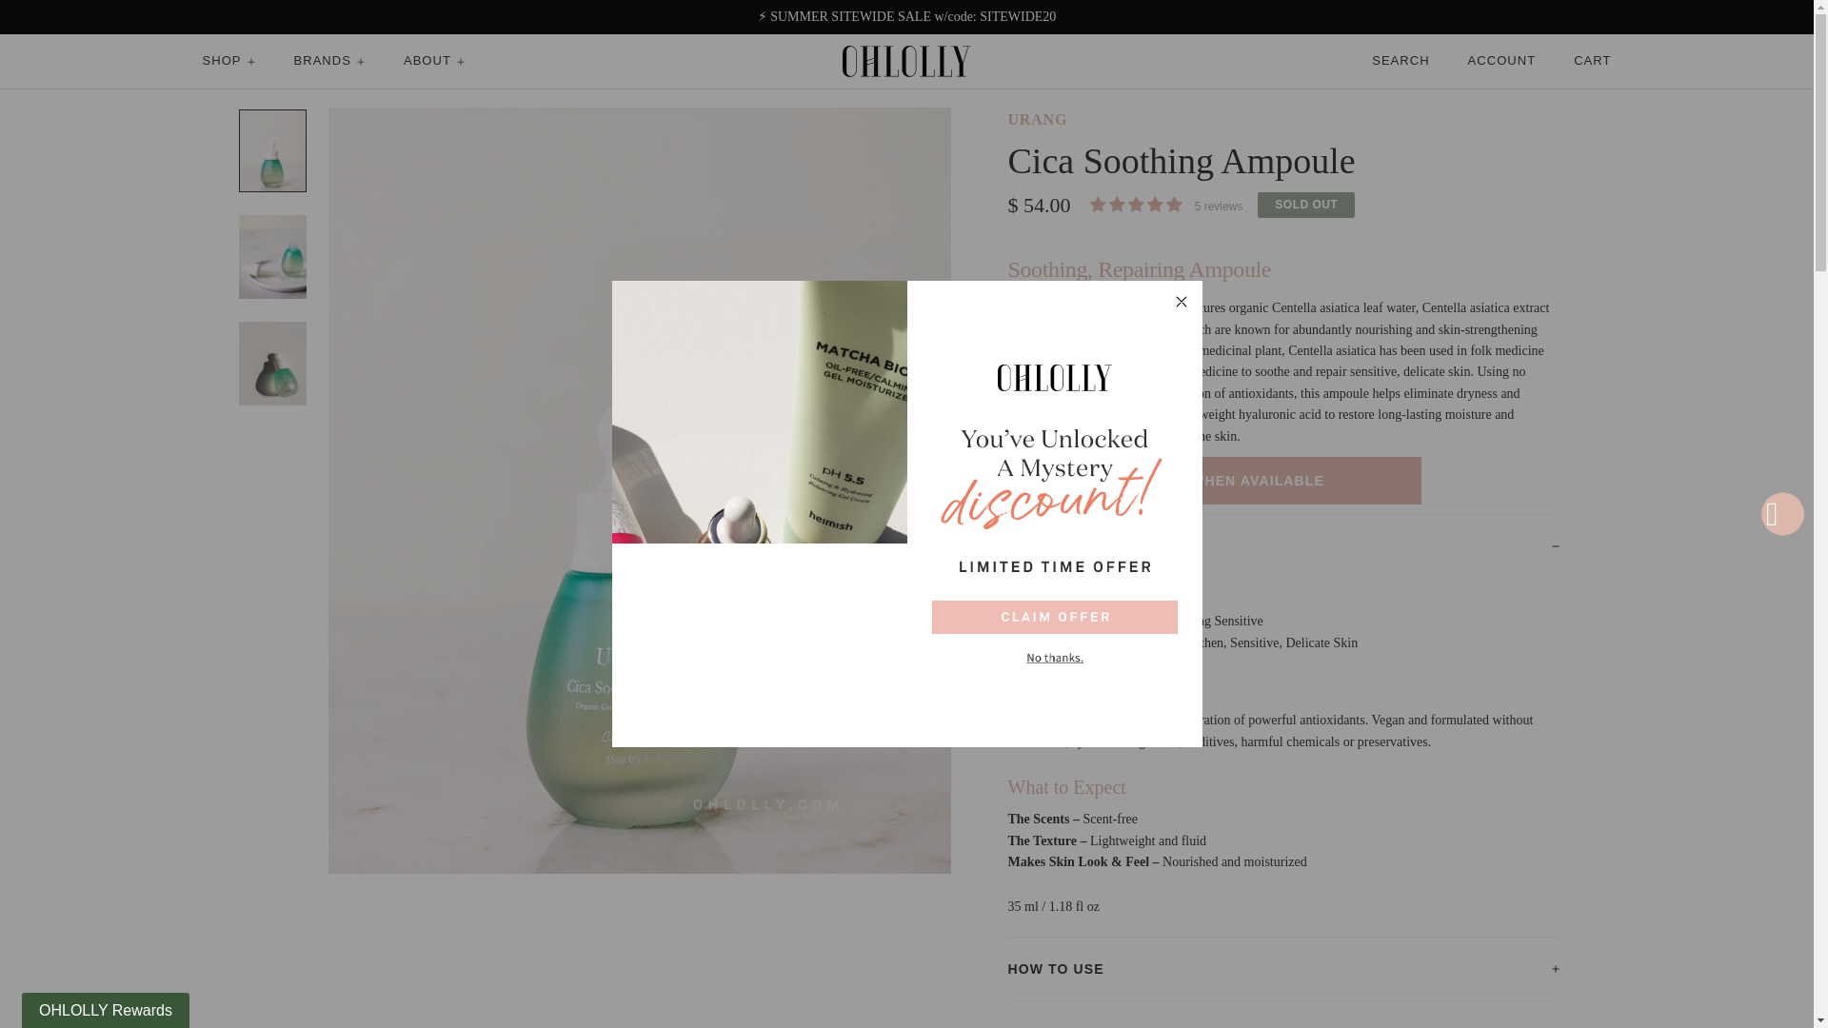 This screenshot has width=1828, height=1028. Describe the element at coordinates (1282, 967) in the screenshot. I see `HOW TO USE` at that location.